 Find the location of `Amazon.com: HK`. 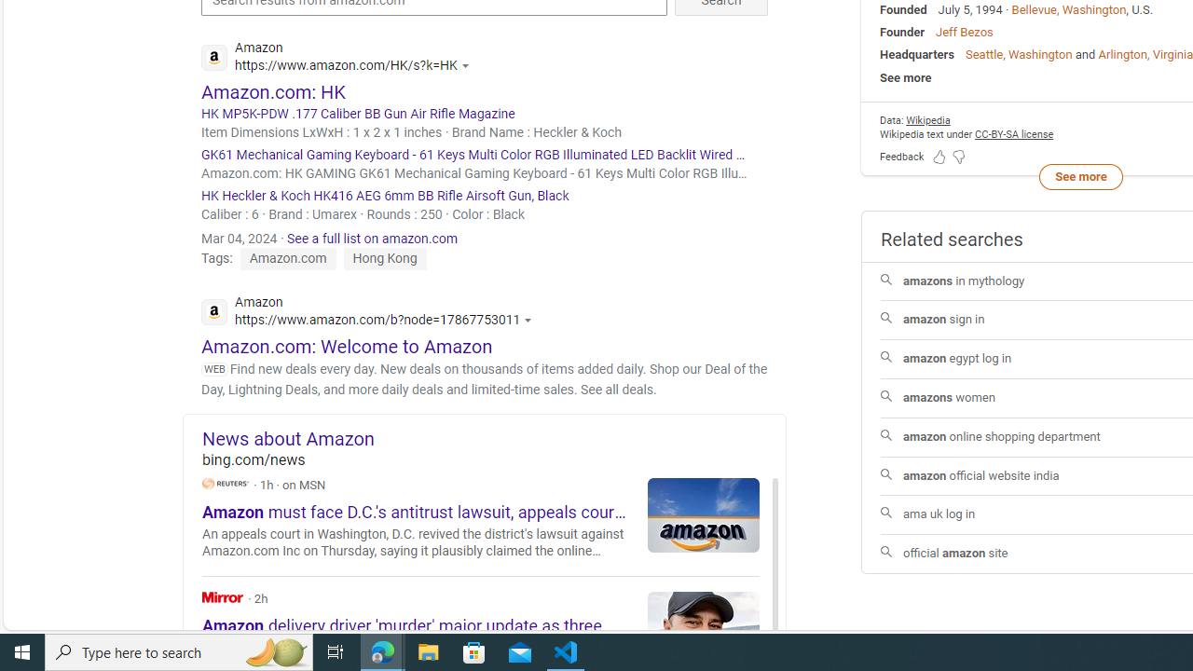

Amazon.com: HK is located at coordinates (274, 91).